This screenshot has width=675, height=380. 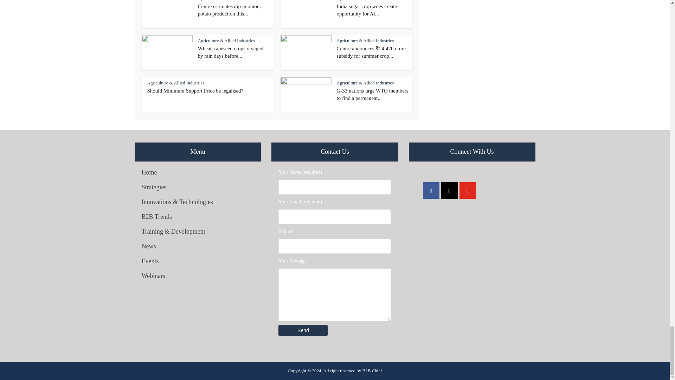 I want to click on Send, so click(x=303, y=330).